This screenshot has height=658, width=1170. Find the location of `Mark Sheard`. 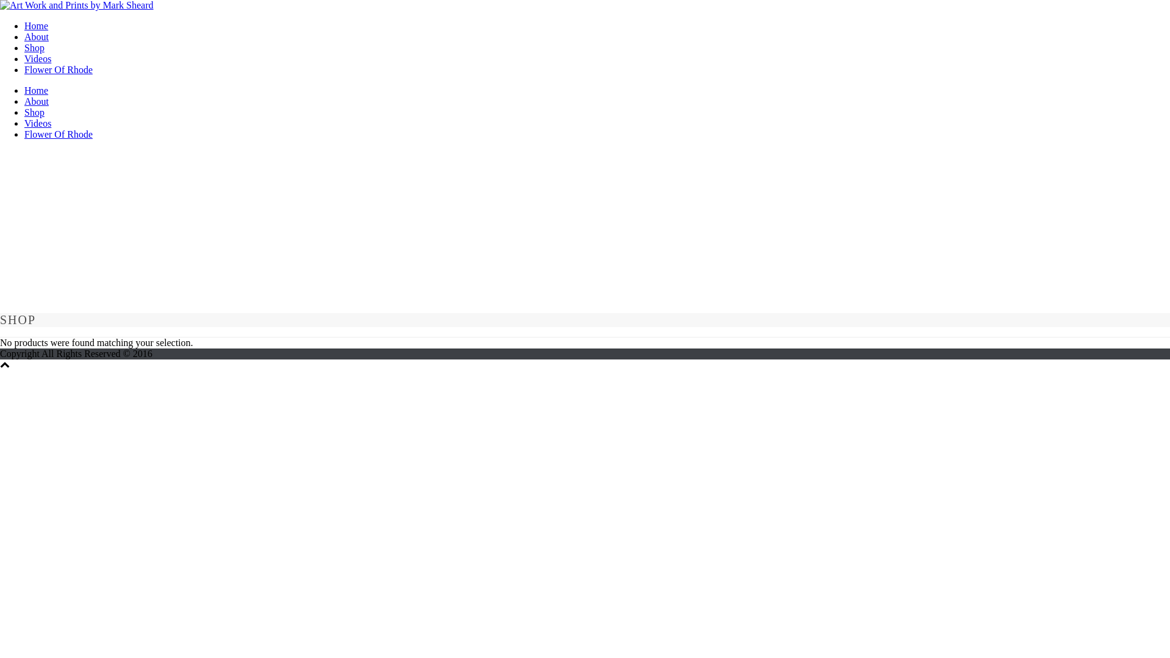

Mark Sheard is located at coordinates (77, 5).